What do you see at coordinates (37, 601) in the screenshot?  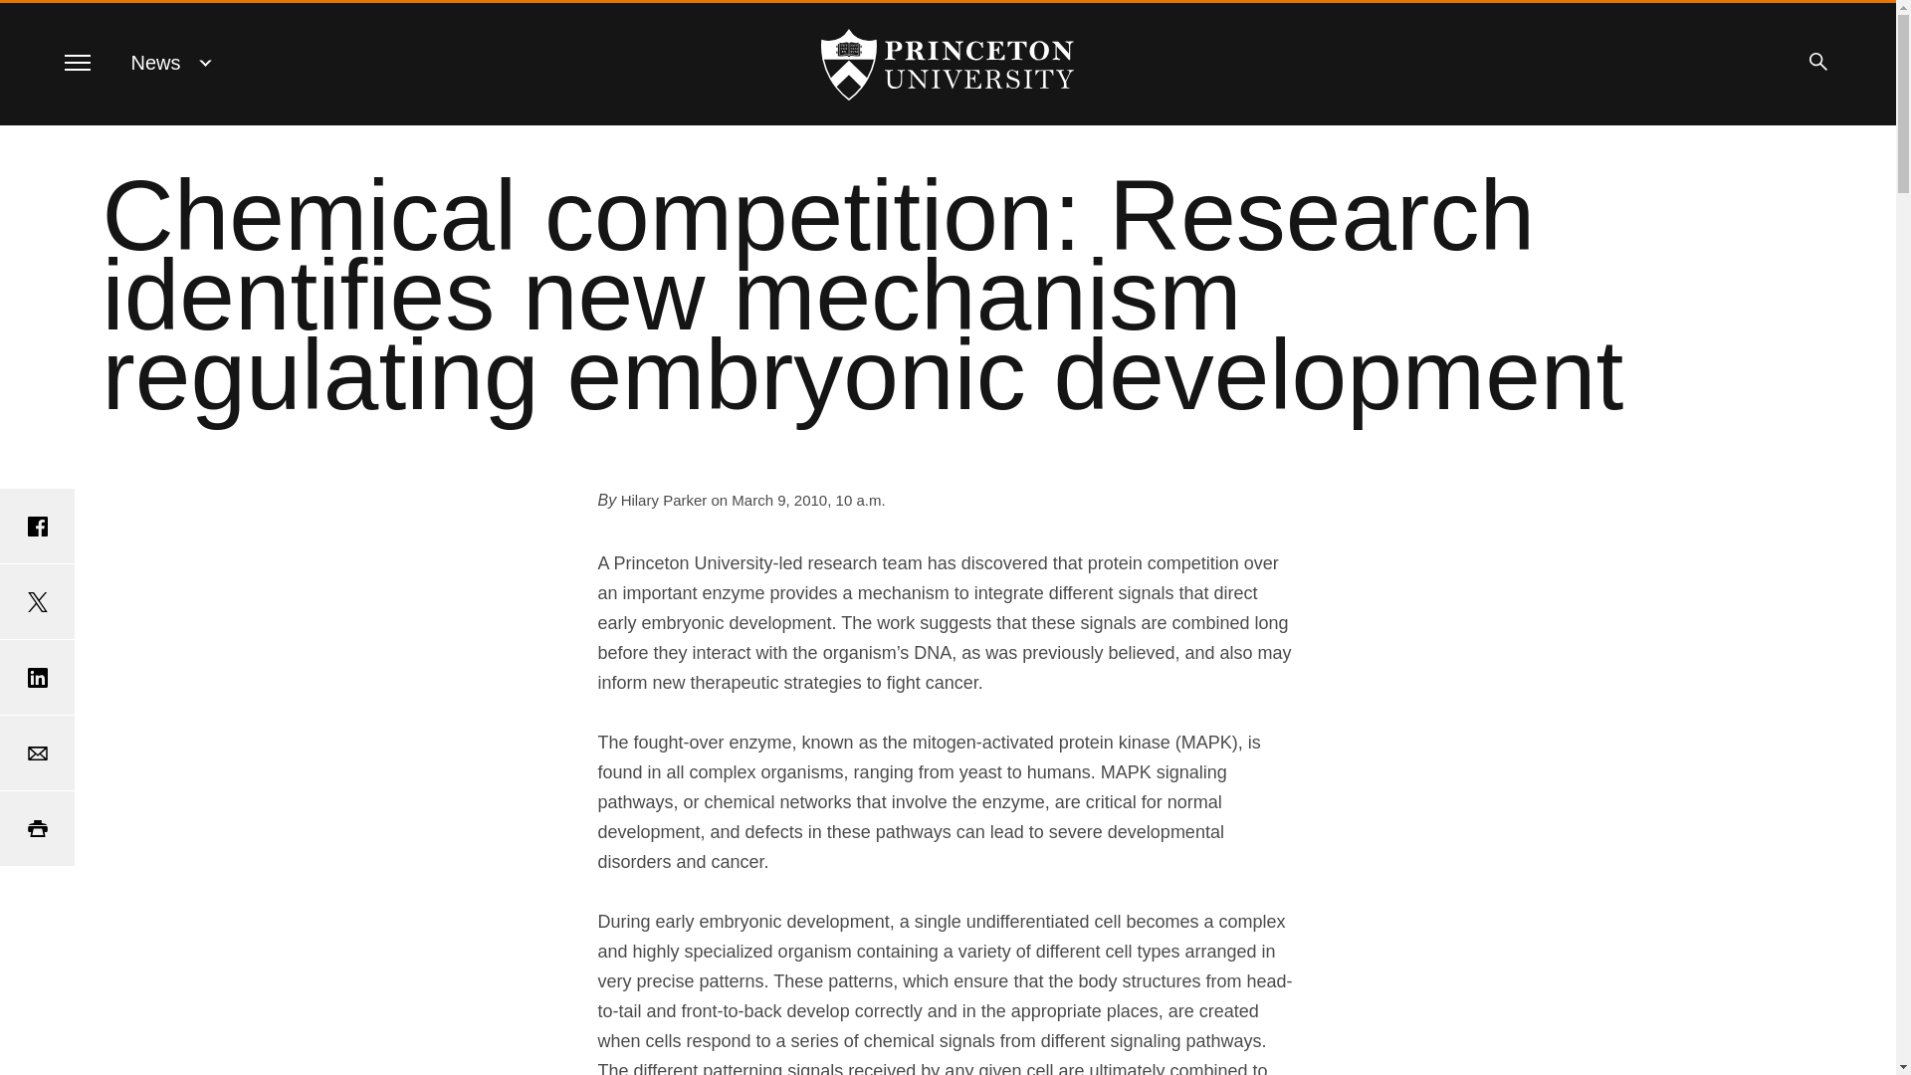 I see `Share on Twitter` at bounding box center [37, 601].